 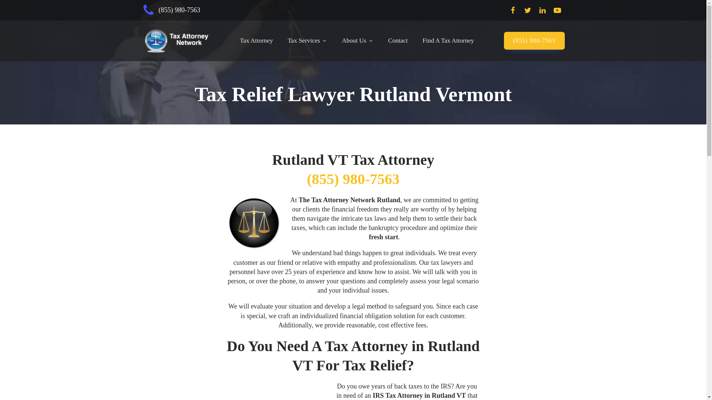 What do you see at coordinates (357, 41) in the screenshot?
I see `About Us` at bounding box center [357, 41].